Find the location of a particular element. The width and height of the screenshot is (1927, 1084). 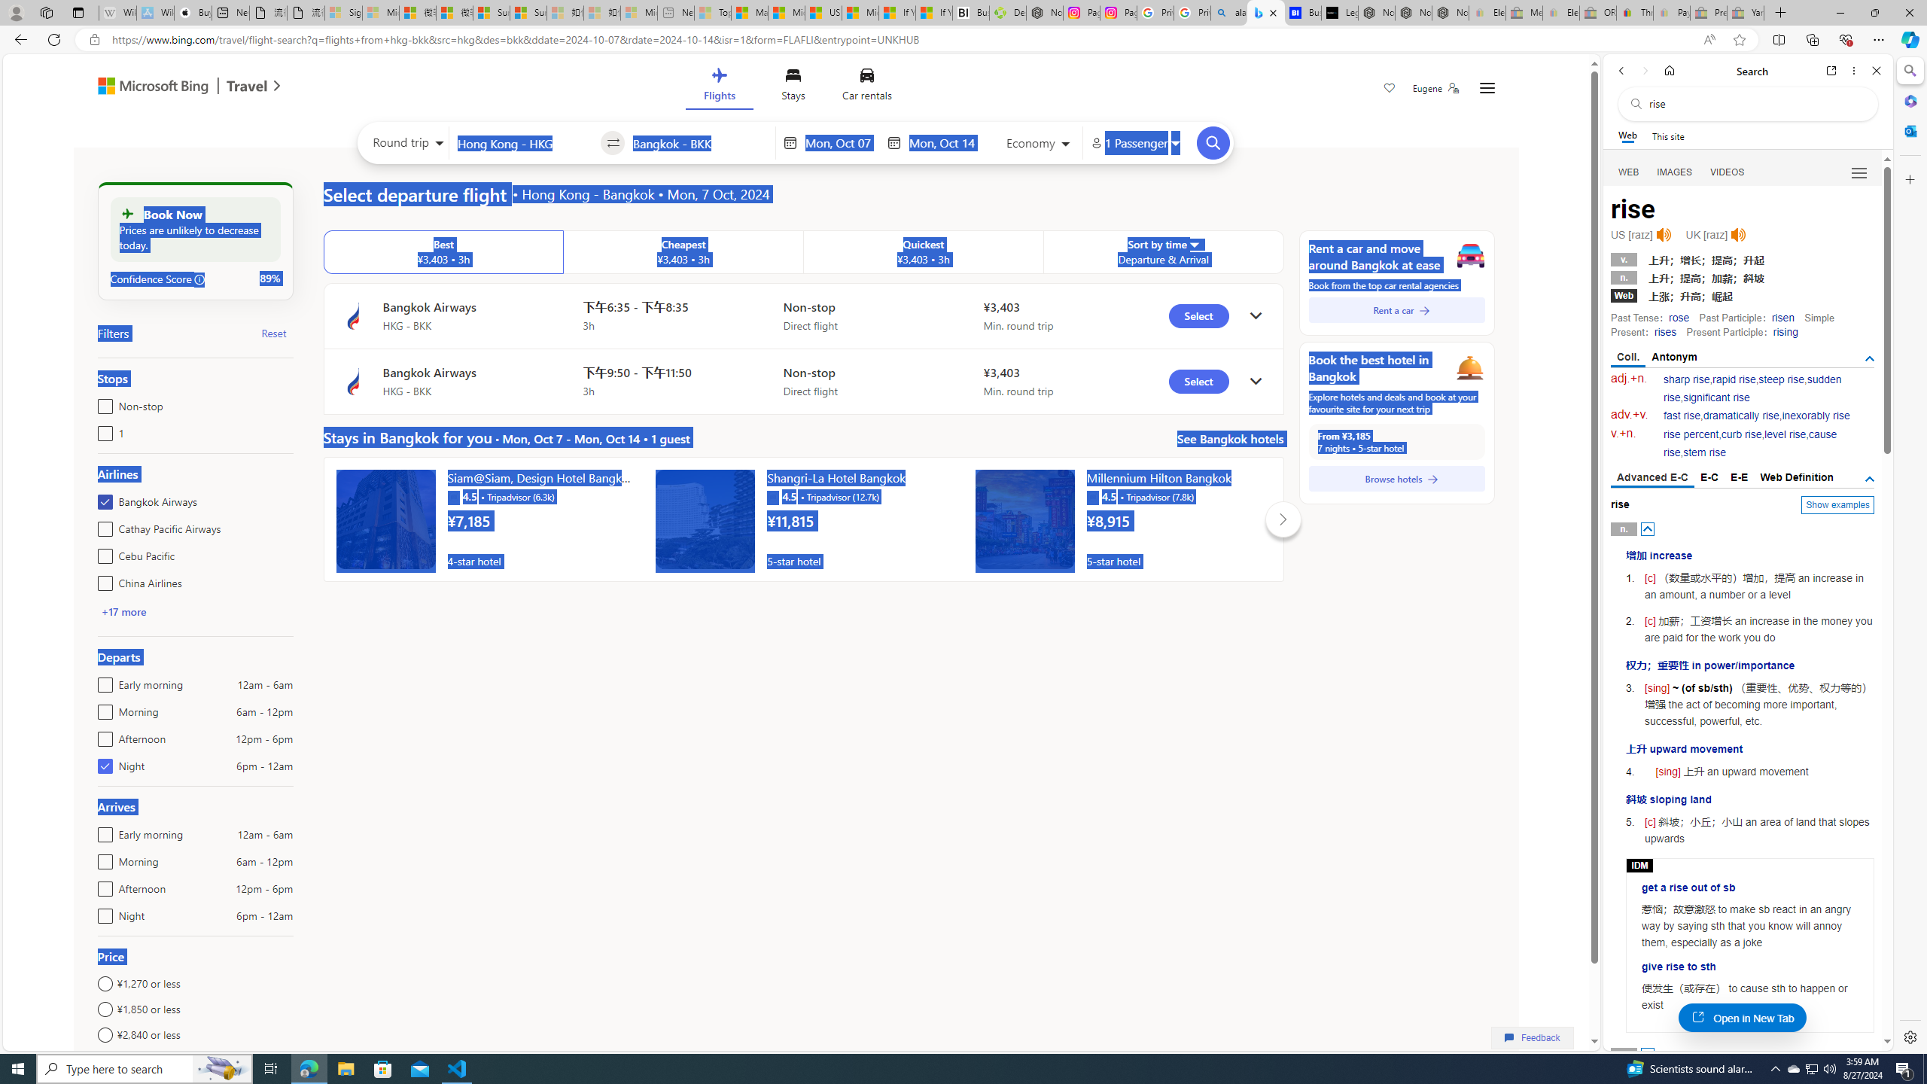

Browse hotels is located at coordinates (1397, 479).